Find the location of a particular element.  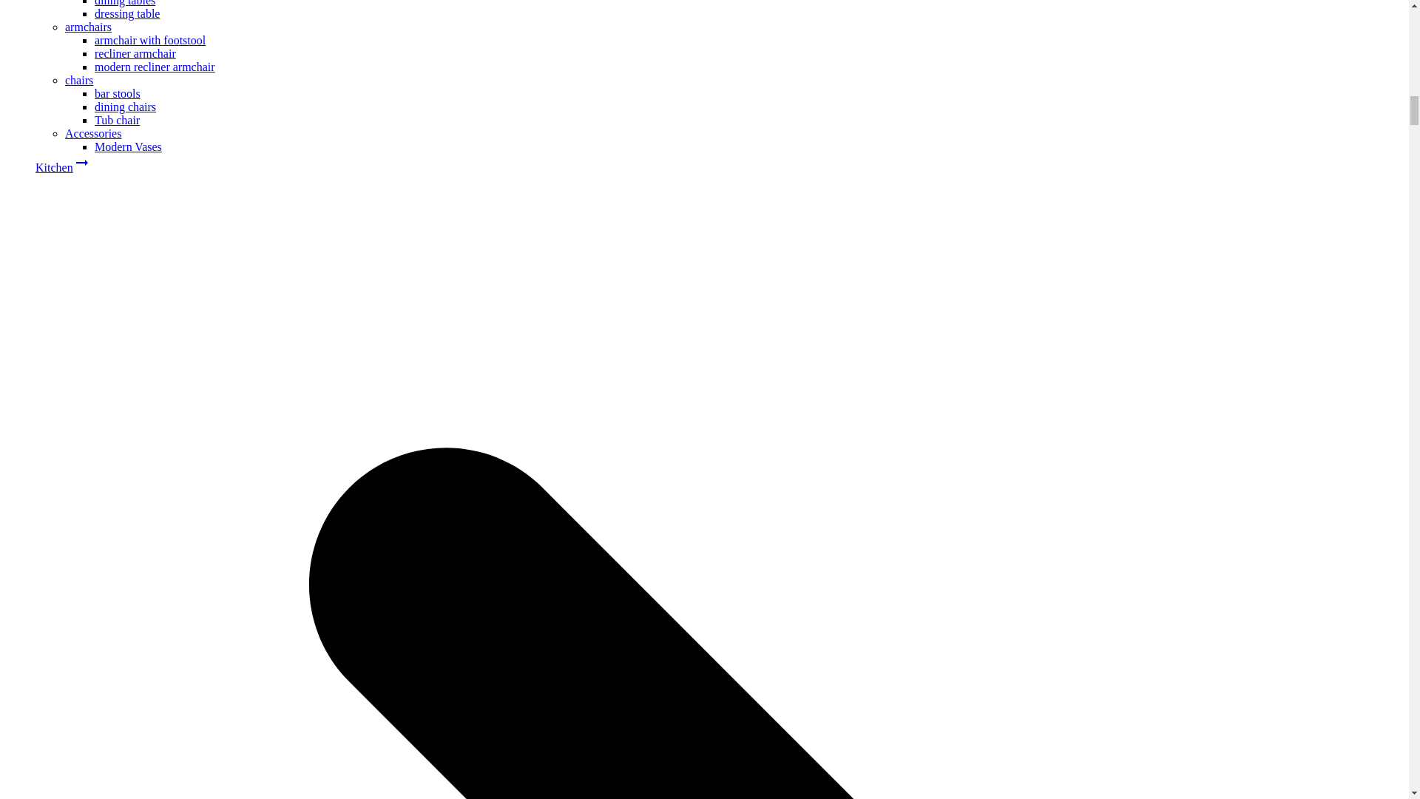

recliner armchair is located at coordinates (135, 53).